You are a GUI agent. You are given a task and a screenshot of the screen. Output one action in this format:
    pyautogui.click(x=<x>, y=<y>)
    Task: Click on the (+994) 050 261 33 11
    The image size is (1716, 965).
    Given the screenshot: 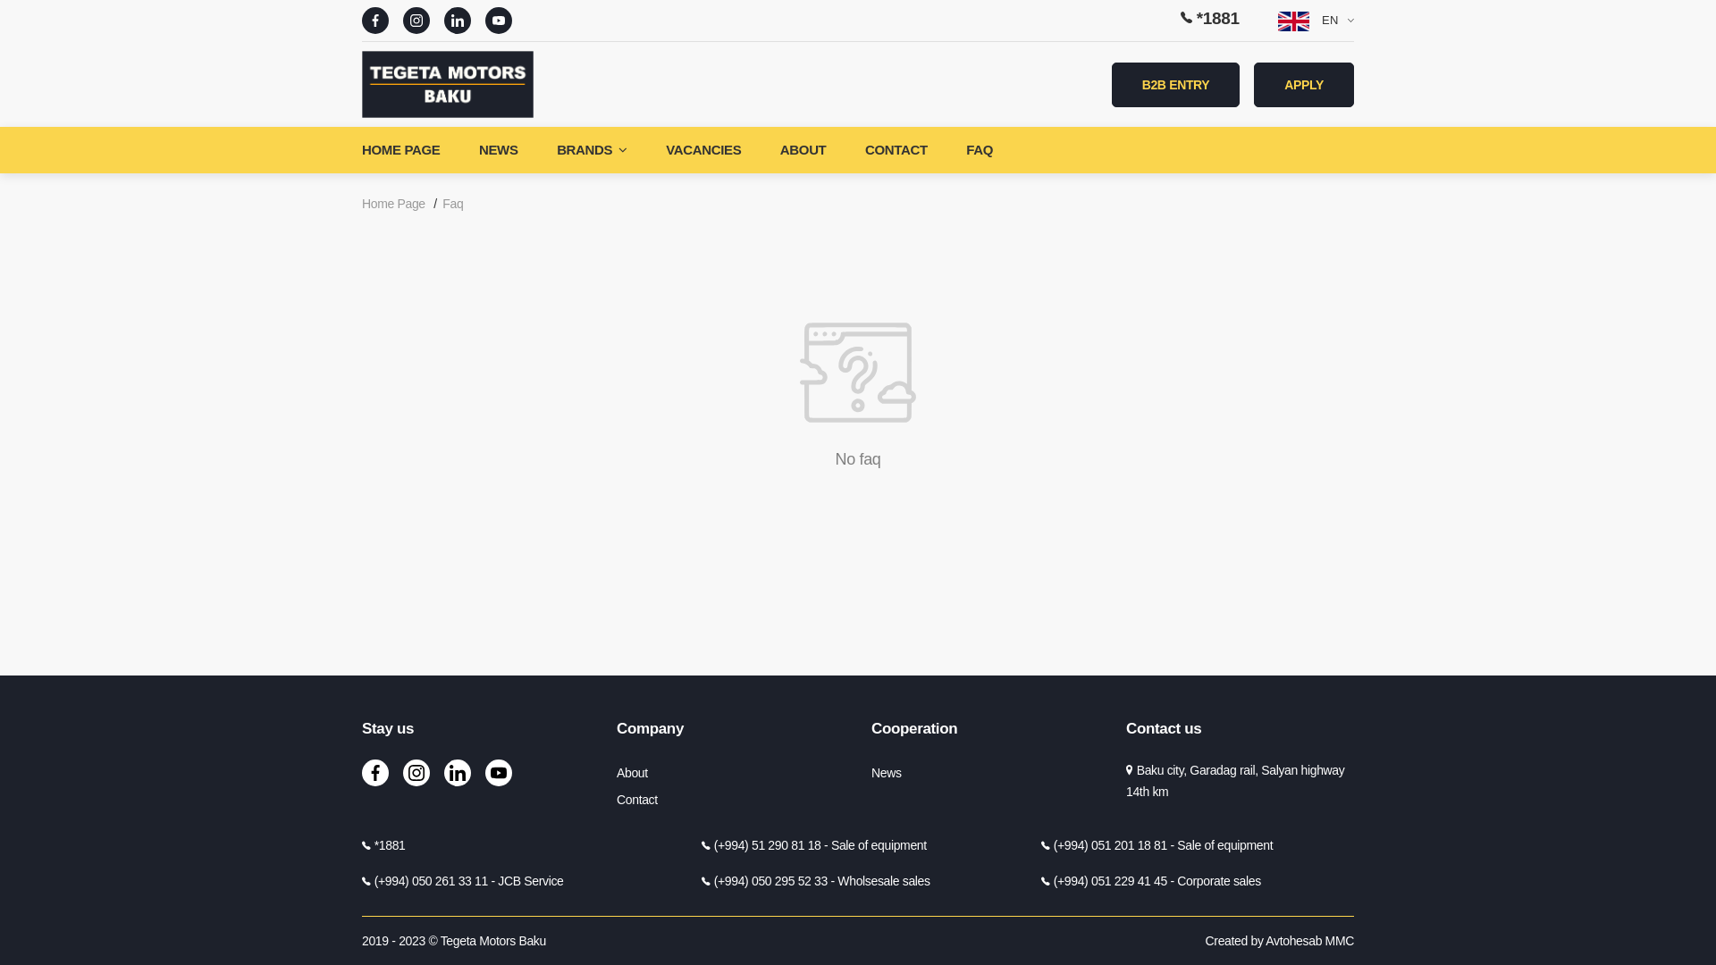 What is the action you would take?
    pyautogui.click(x=431, y=881)
    